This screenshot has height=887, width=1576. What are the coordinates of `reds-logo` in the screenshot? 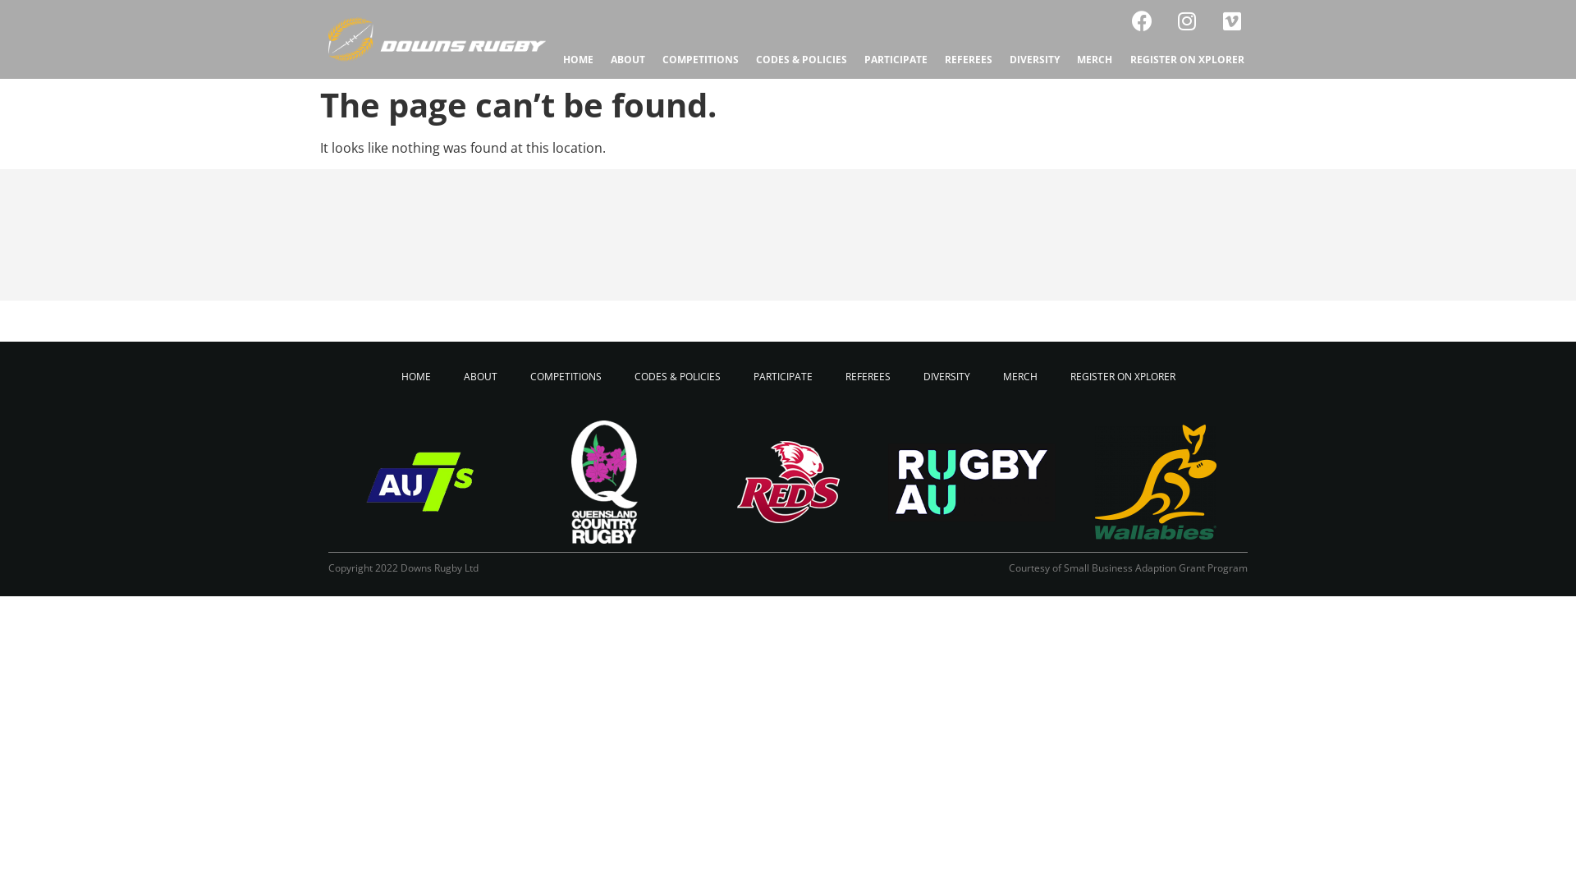 It's located at (788, 482).